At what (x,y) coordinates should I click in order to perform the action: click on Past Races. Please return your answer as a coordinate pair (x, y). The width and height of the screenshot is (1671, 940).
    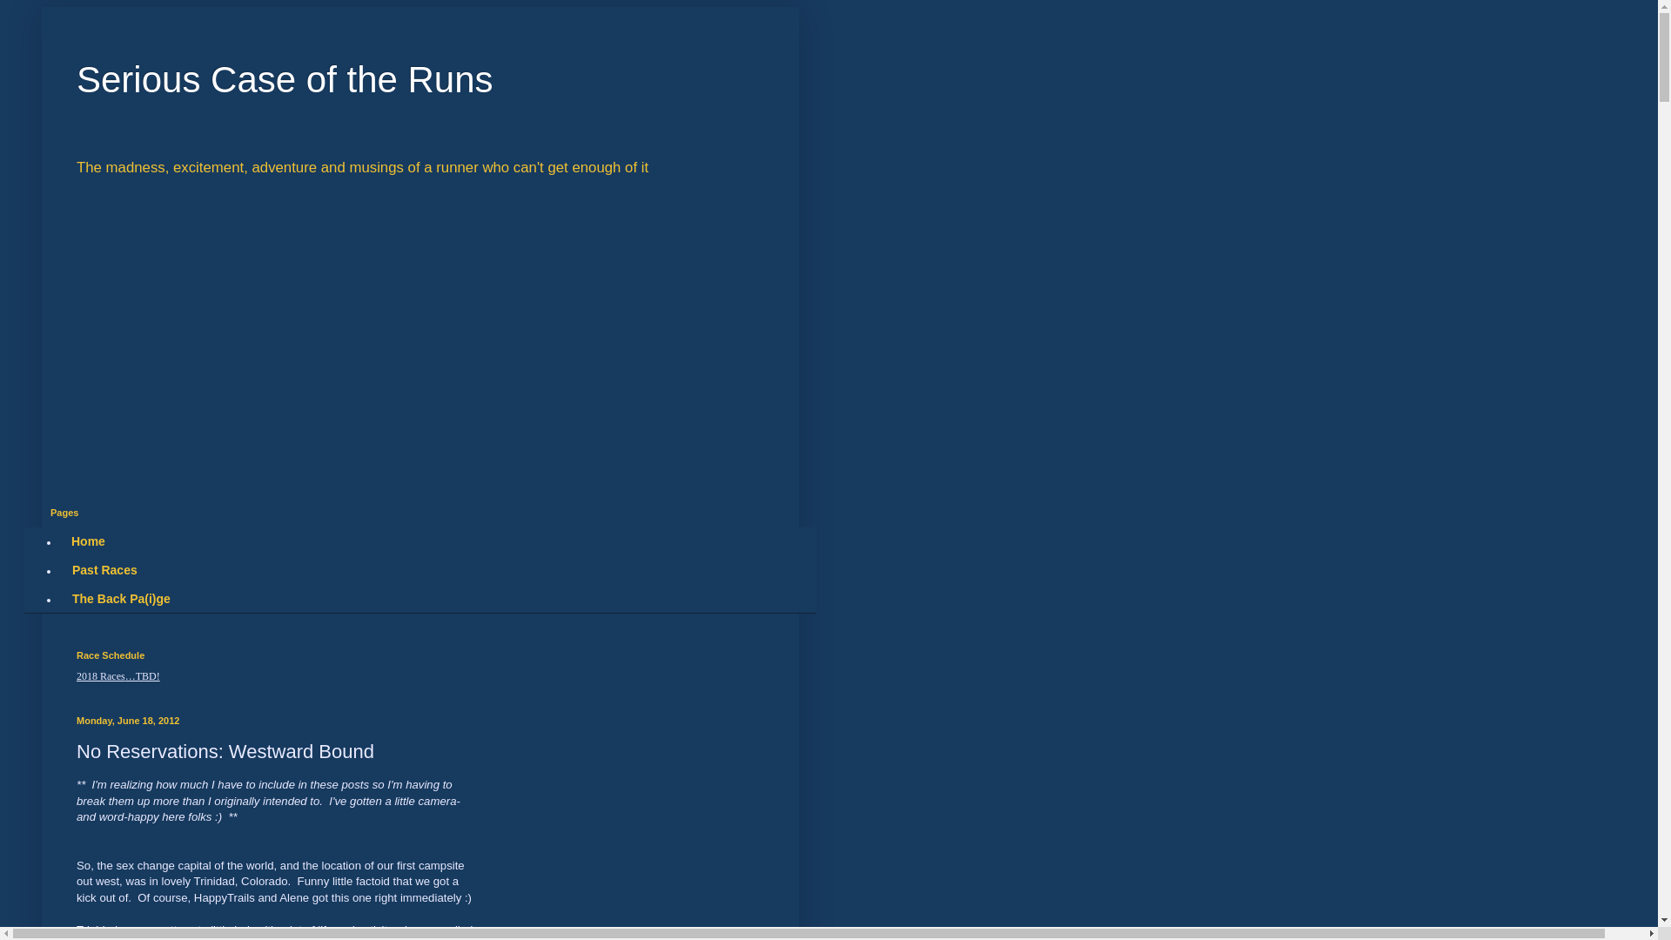
    Looking at the image, I should click on (104, 570).